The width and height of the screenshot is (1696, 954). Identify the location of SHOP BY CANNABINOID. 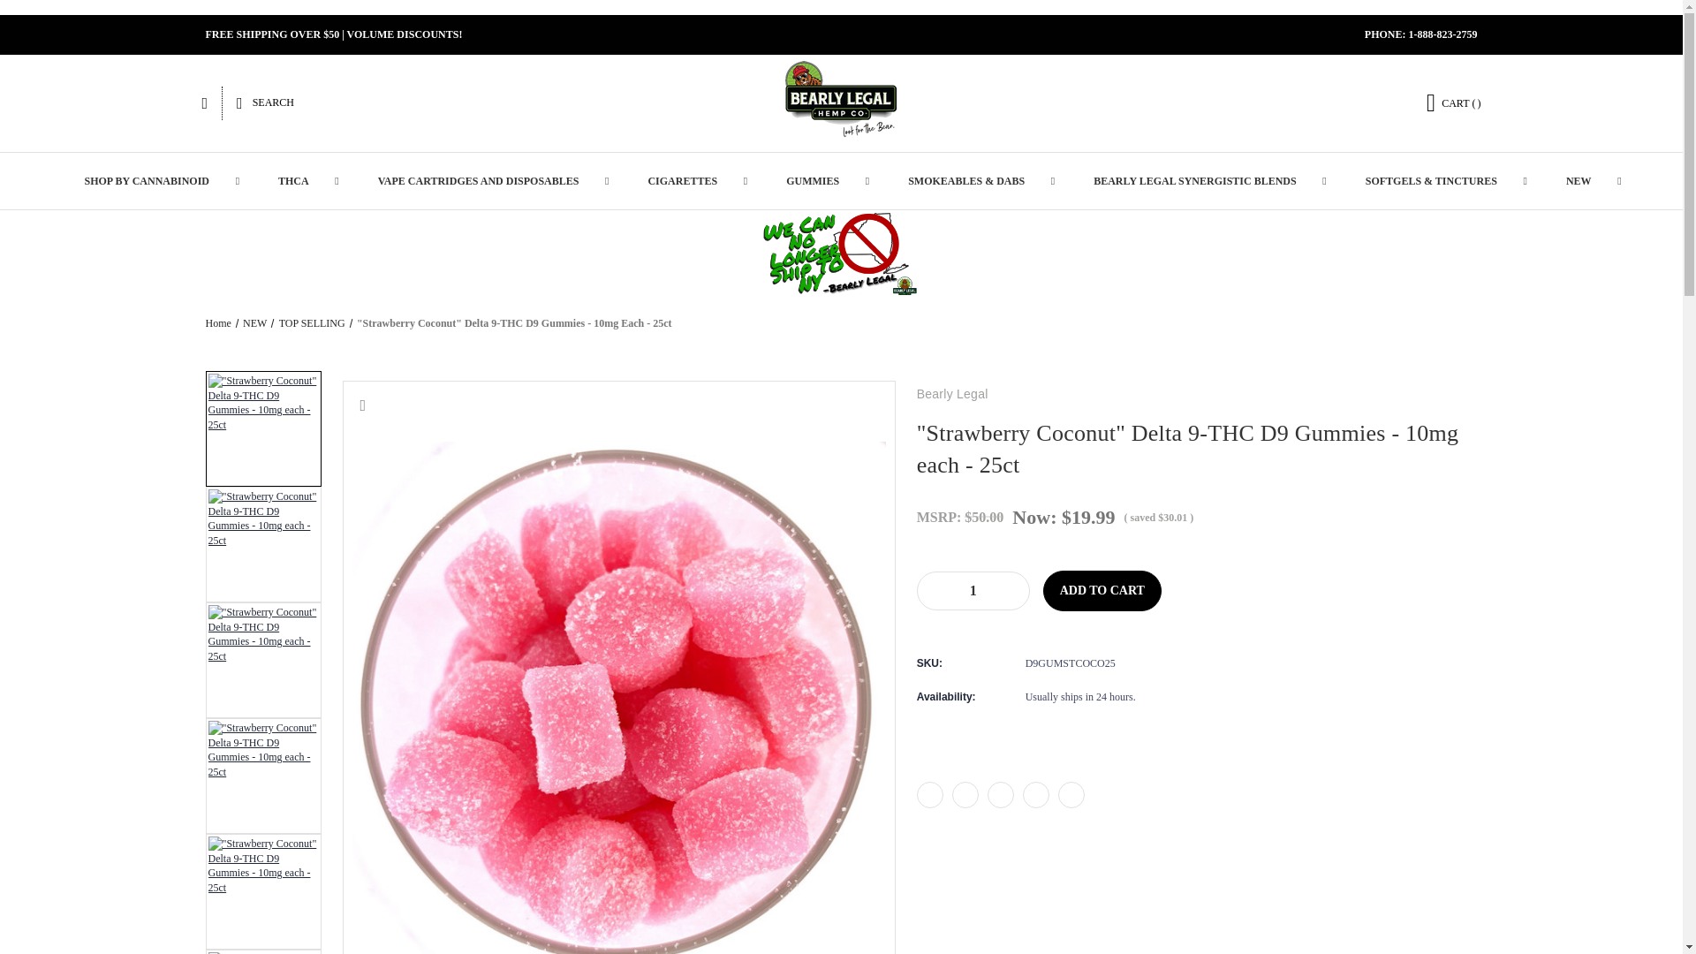
(150, 180).